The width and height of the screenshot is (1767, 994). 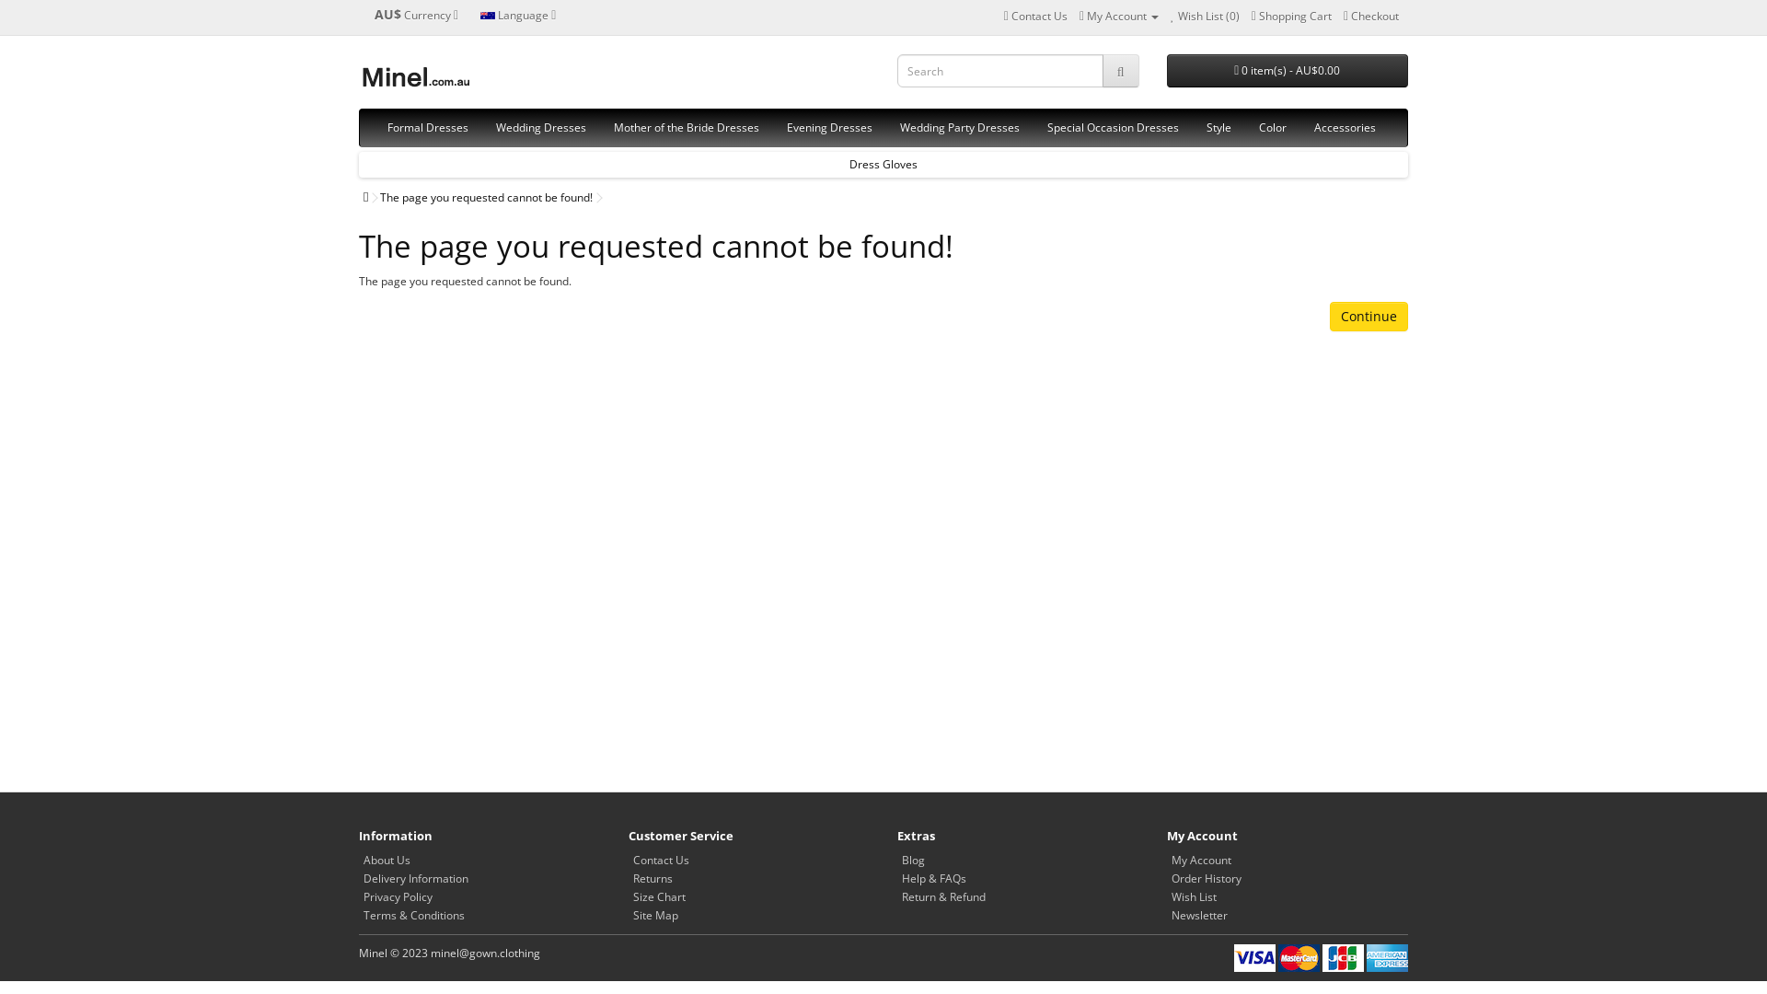 What do you see at coordinates (415, 77) in the screenshot?
I see `Minel` at bounding box center [415, 77].